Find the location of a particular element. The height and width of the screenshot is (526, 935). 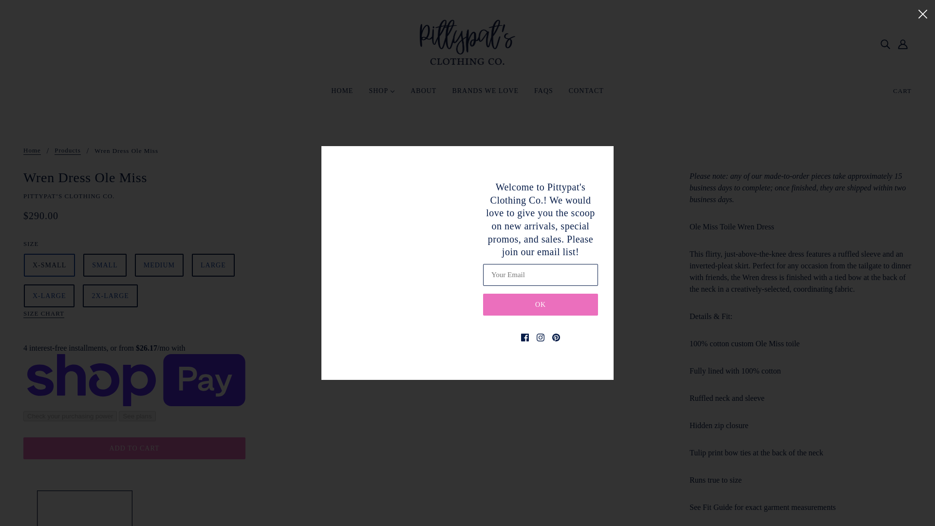

CONTACT is located at coordinates (586, 94).